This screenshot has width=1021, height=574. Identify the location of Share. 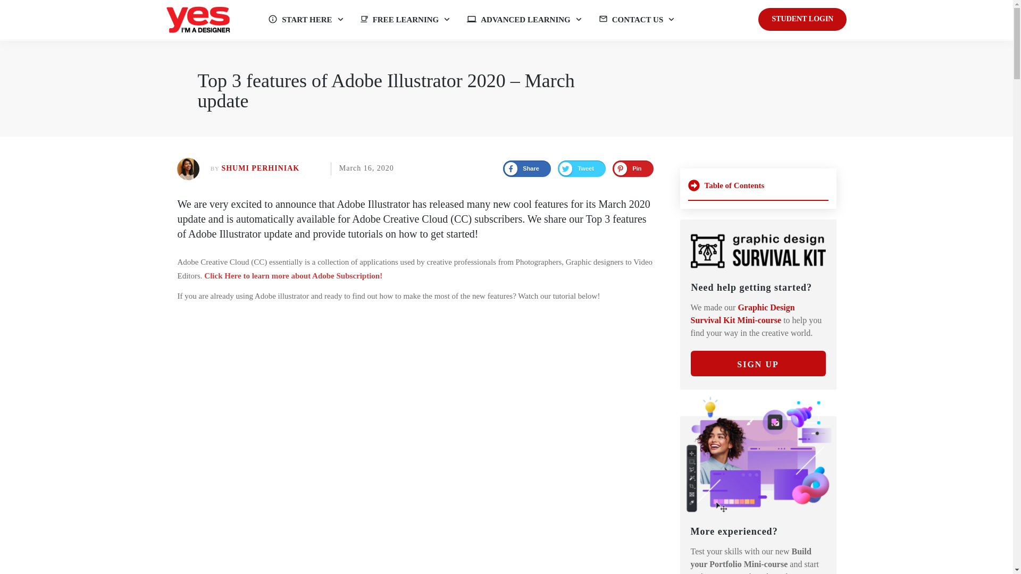
(521, 168).